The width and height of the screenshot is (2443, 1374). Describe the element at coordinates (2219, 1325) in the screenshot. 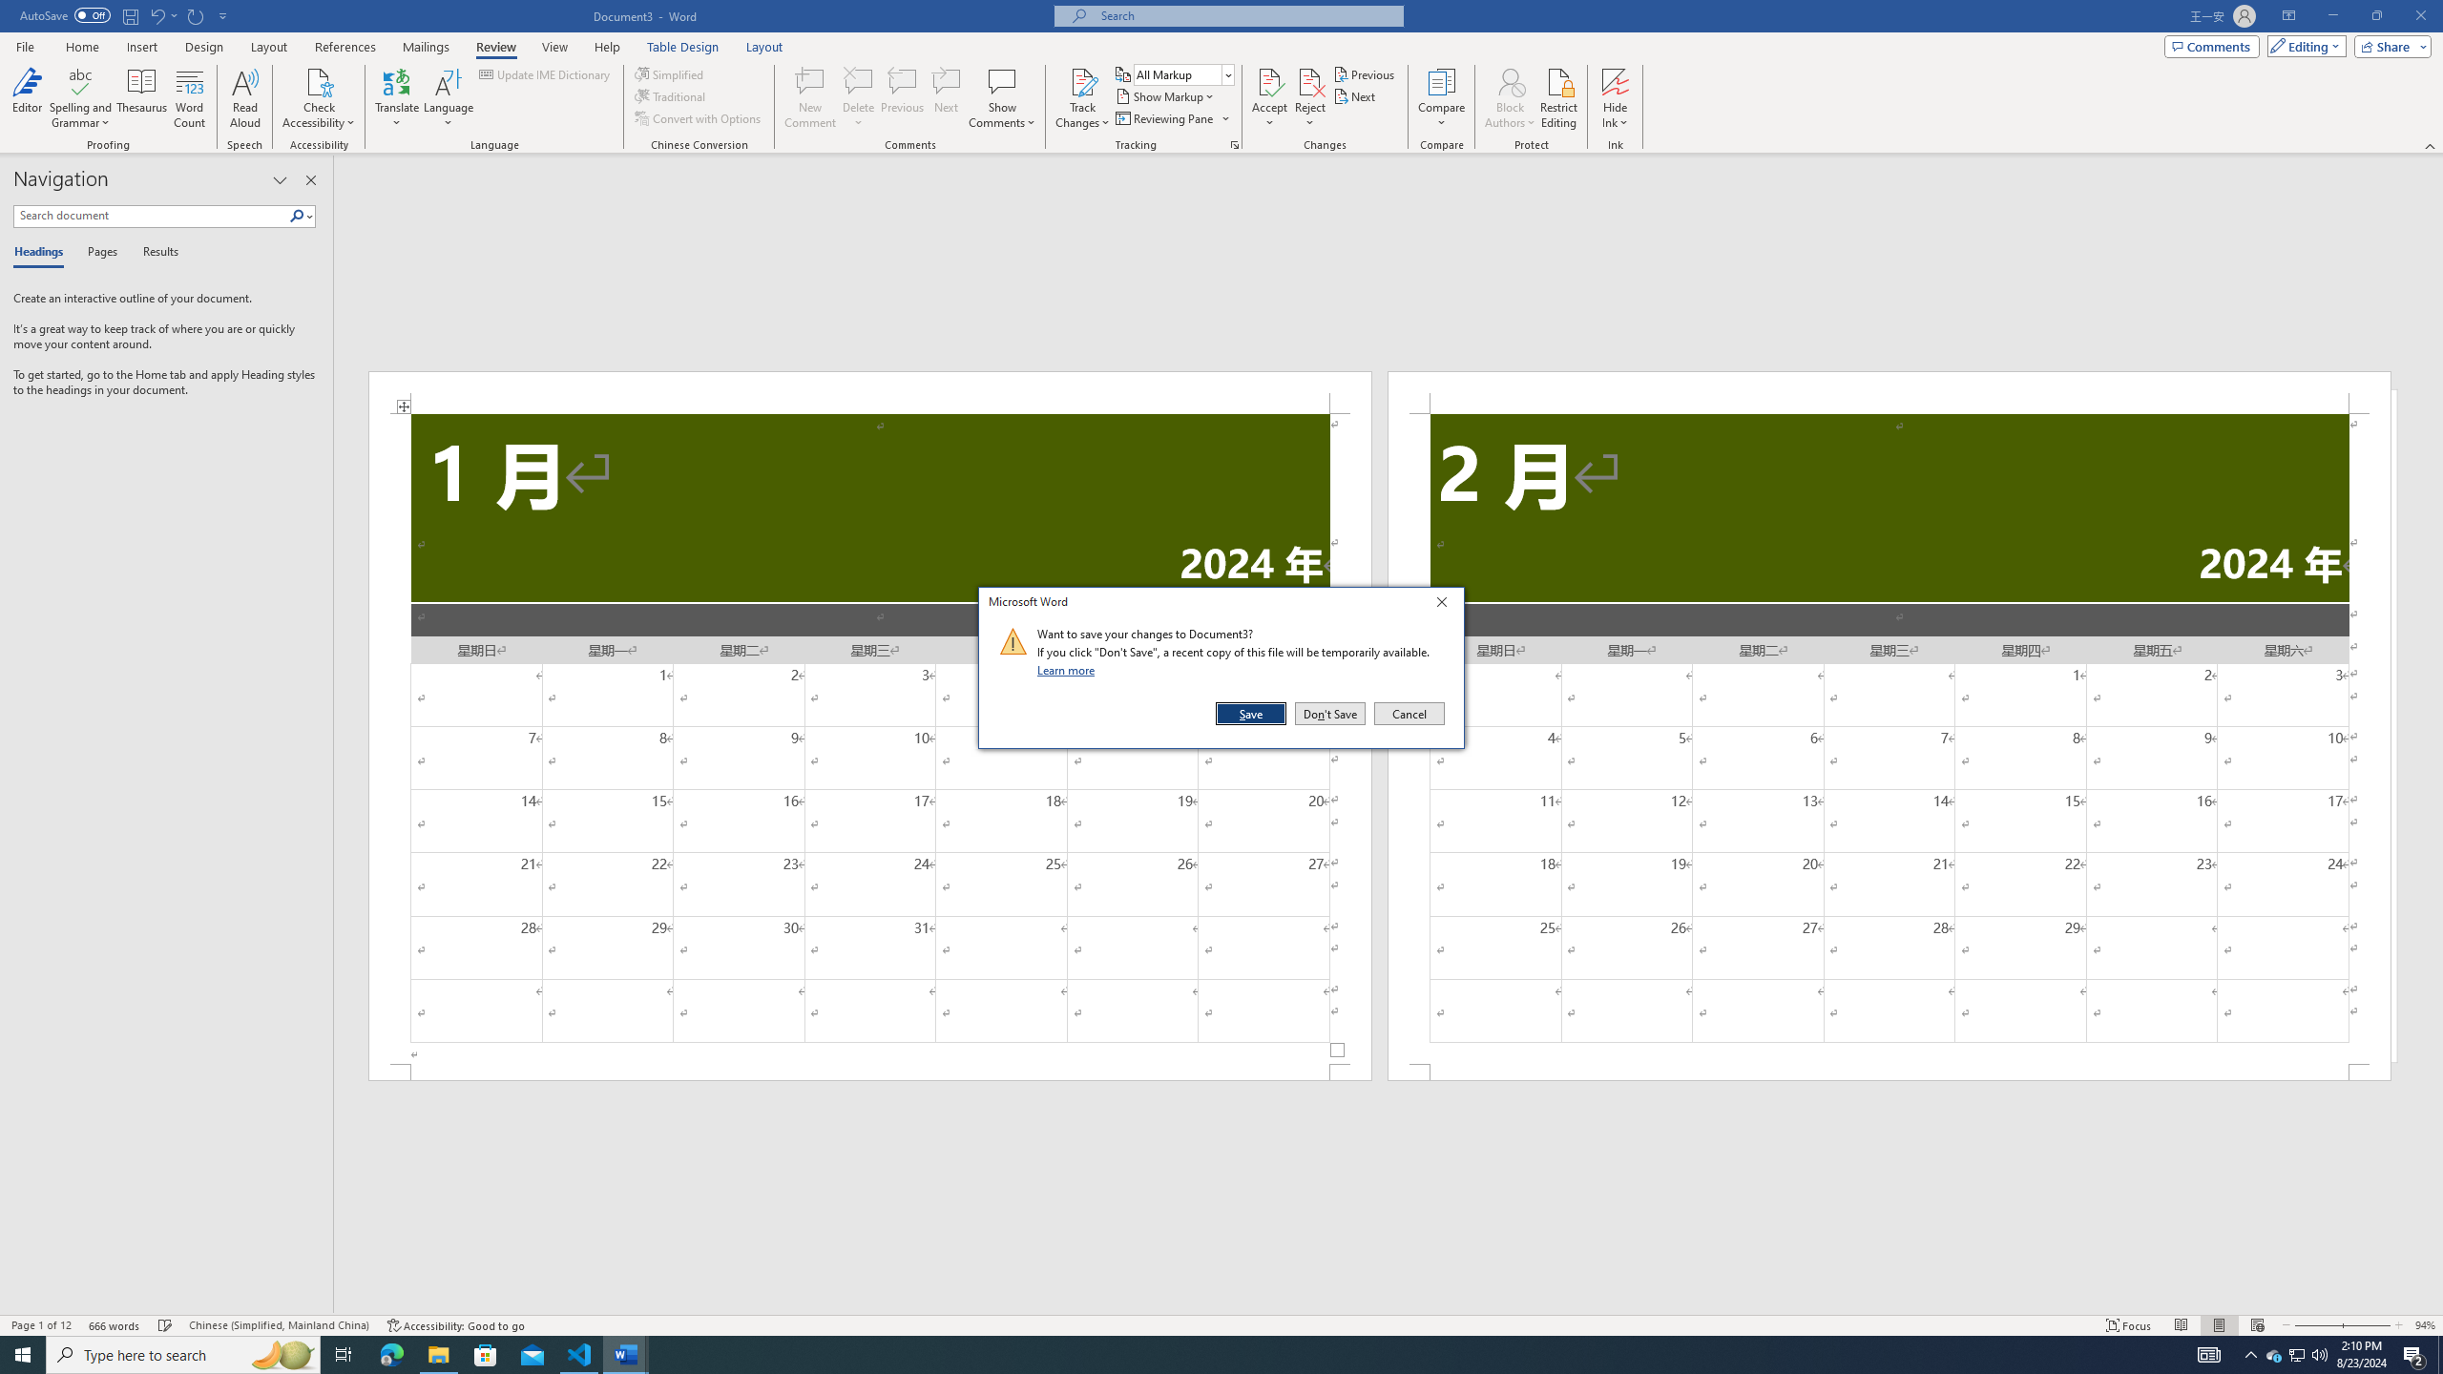

I see `Print Layout` at that location.